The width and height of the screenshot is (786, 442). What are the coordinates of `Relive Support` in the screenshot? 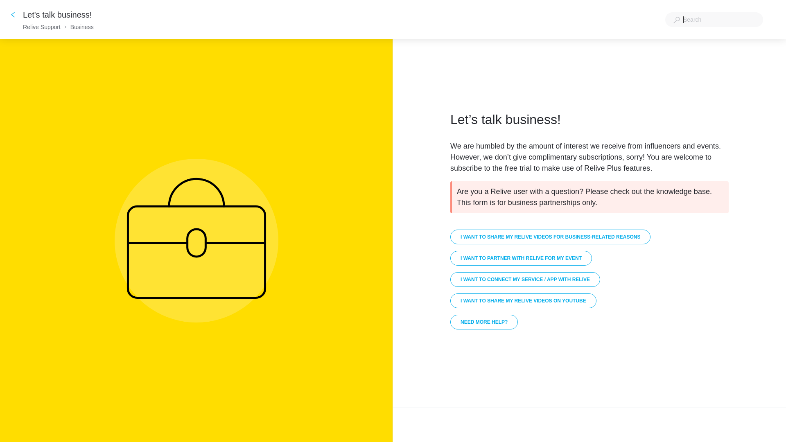 It's located at (42, 27).